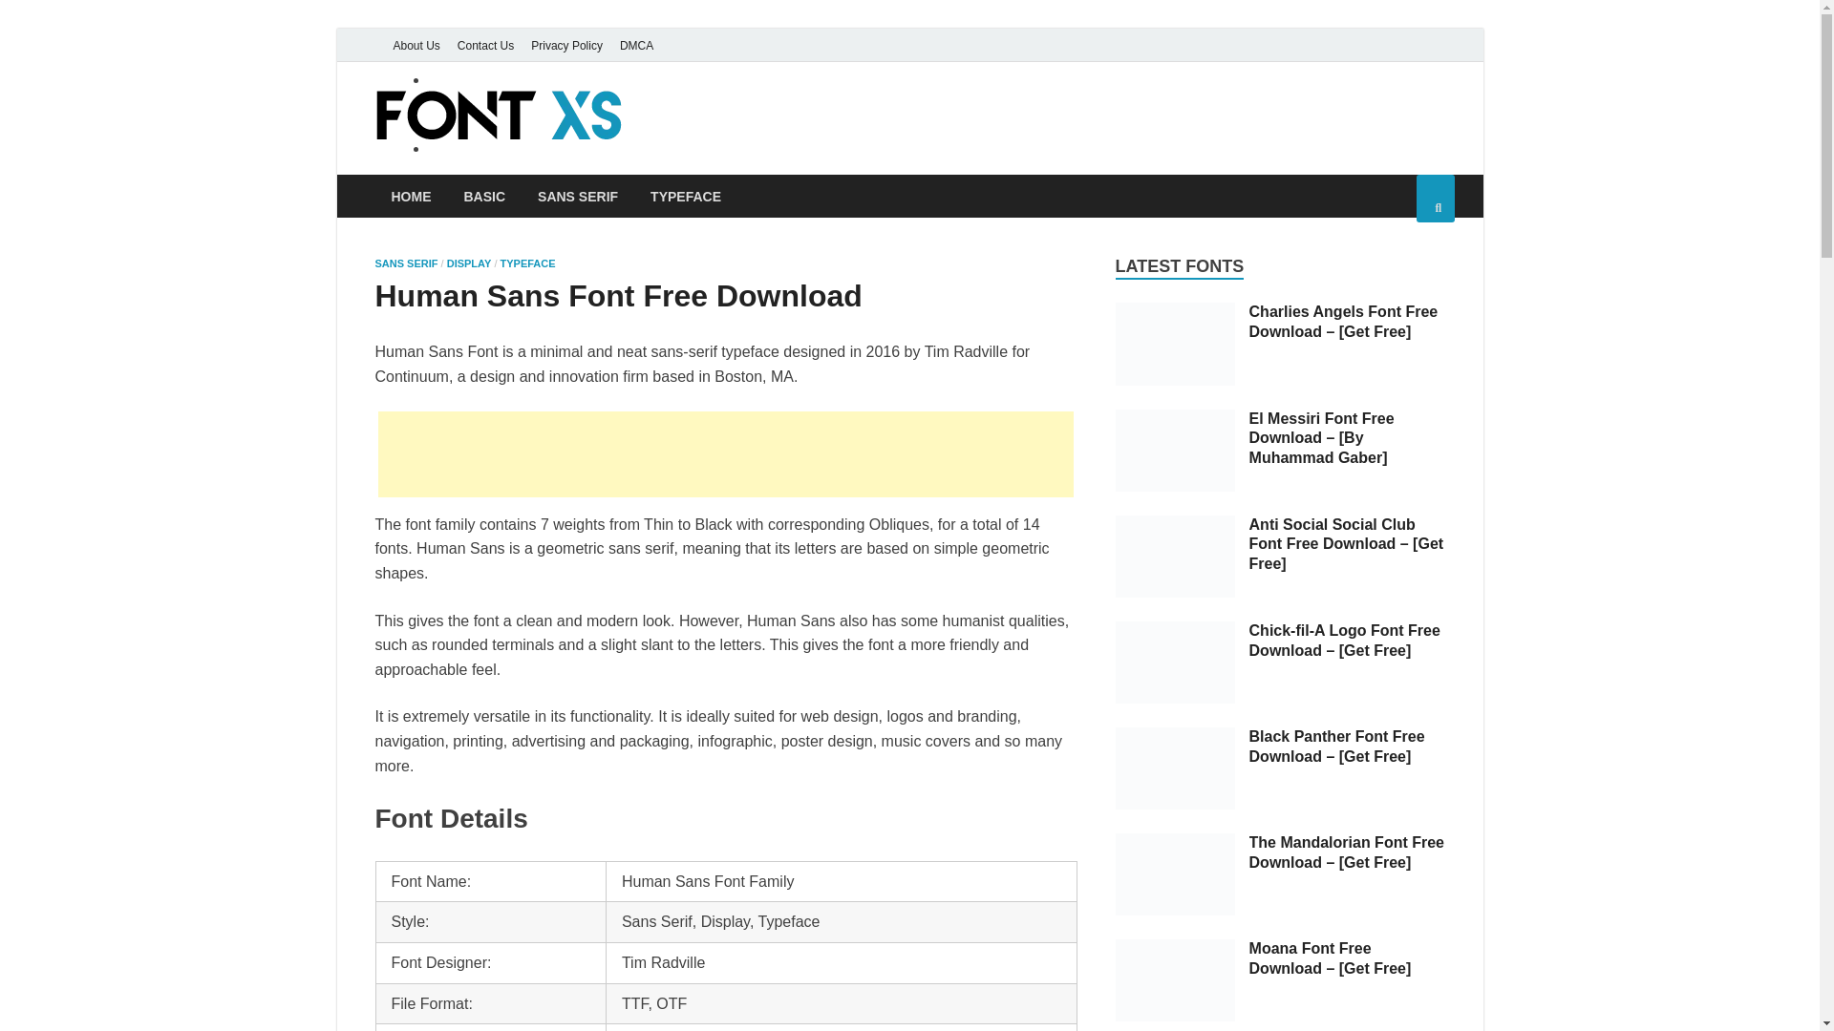 This screenshot has height=1031, width=1834. What do you see at coordinates (415, 45) in the screenshot?
I see `About Us` at bounding box center [415, 45].